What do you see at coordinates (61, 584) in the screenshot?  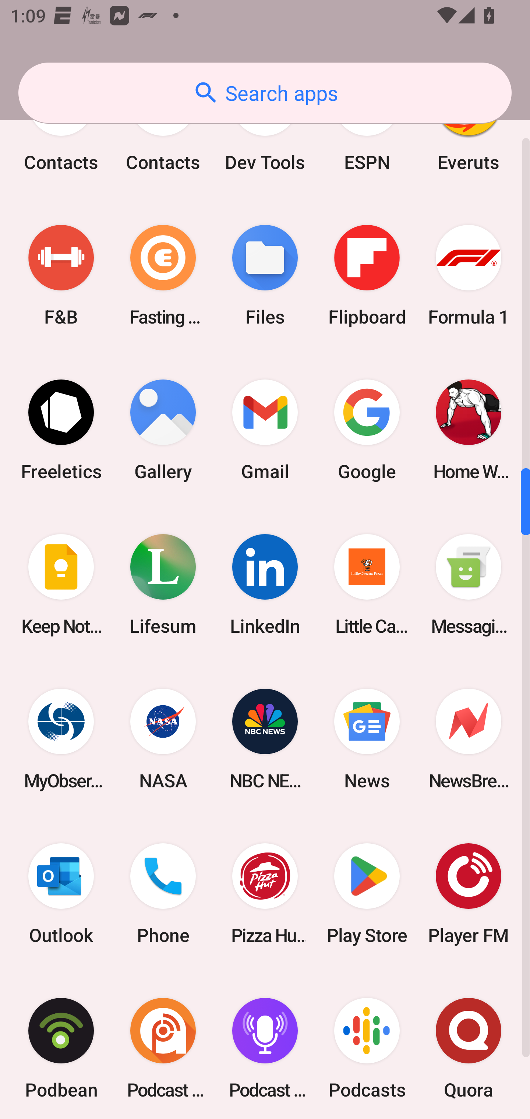 I see `Keep Notes` at bounding box center [61, 584].